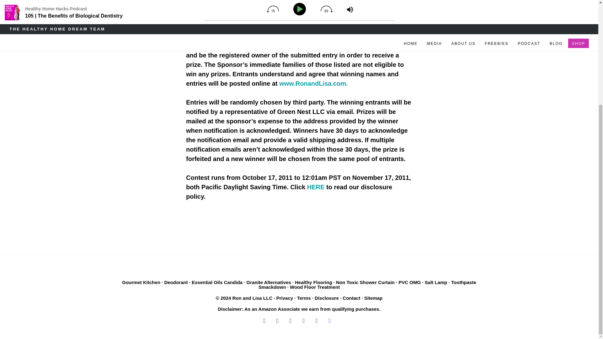 Image resolution: width=603 pixels, height=339 pixels. Describe the element at coordinates (264, 320) in the screenshot. I see `Facebook` at that location.